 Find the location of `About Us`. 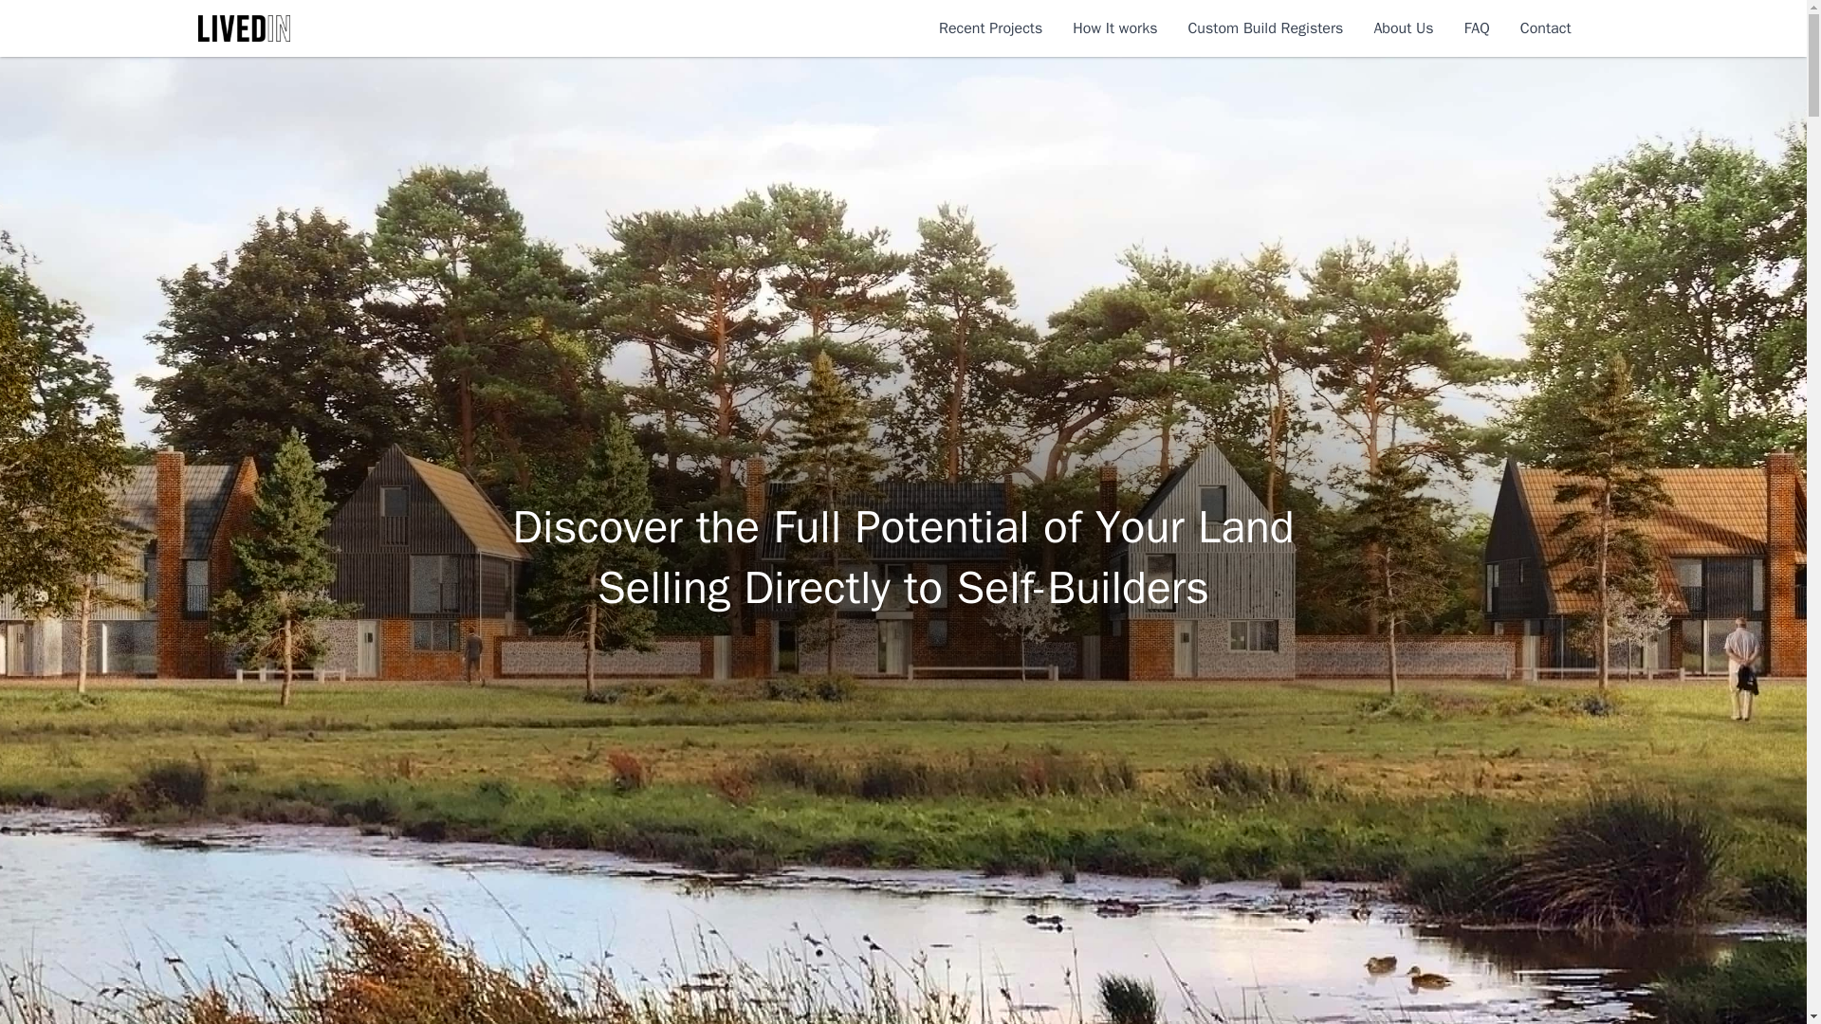

About Us is located at coordinates (1403, 28).